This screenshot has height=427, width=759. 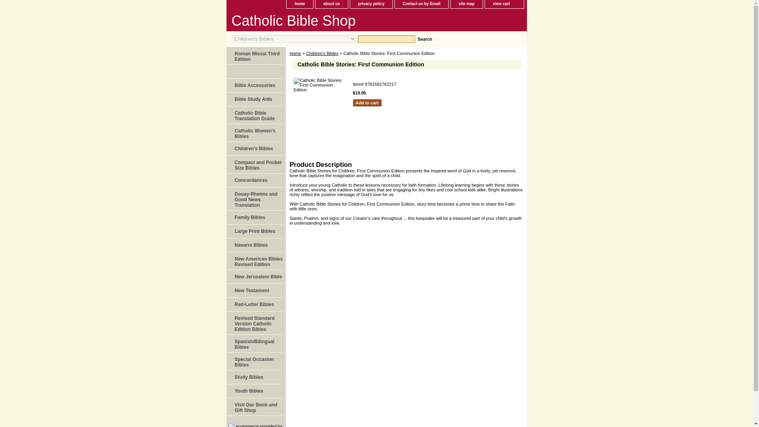 What do you see at coordinates (255, 133) in the screenshot?
I see `Catholic Women's Bibles` at bounding box center [255, 133].